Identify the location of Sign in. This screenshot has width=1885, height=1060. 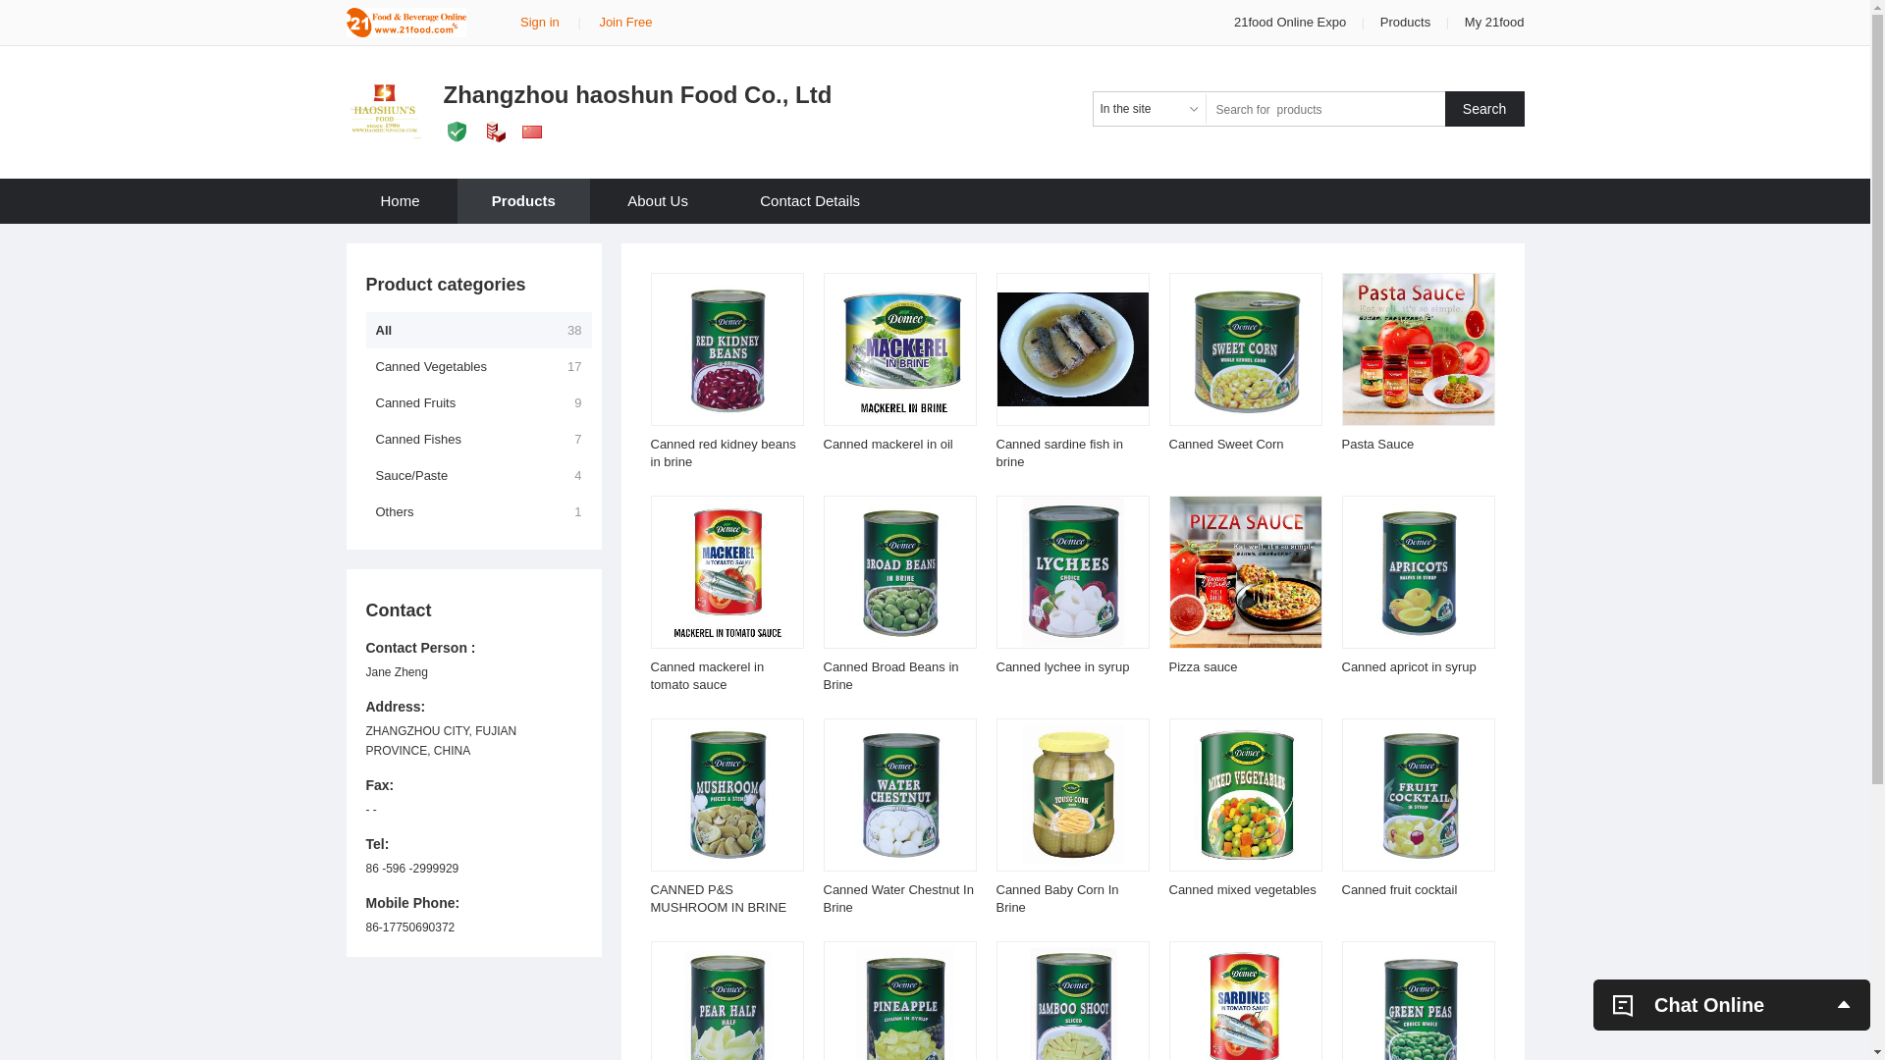
(540, 22).